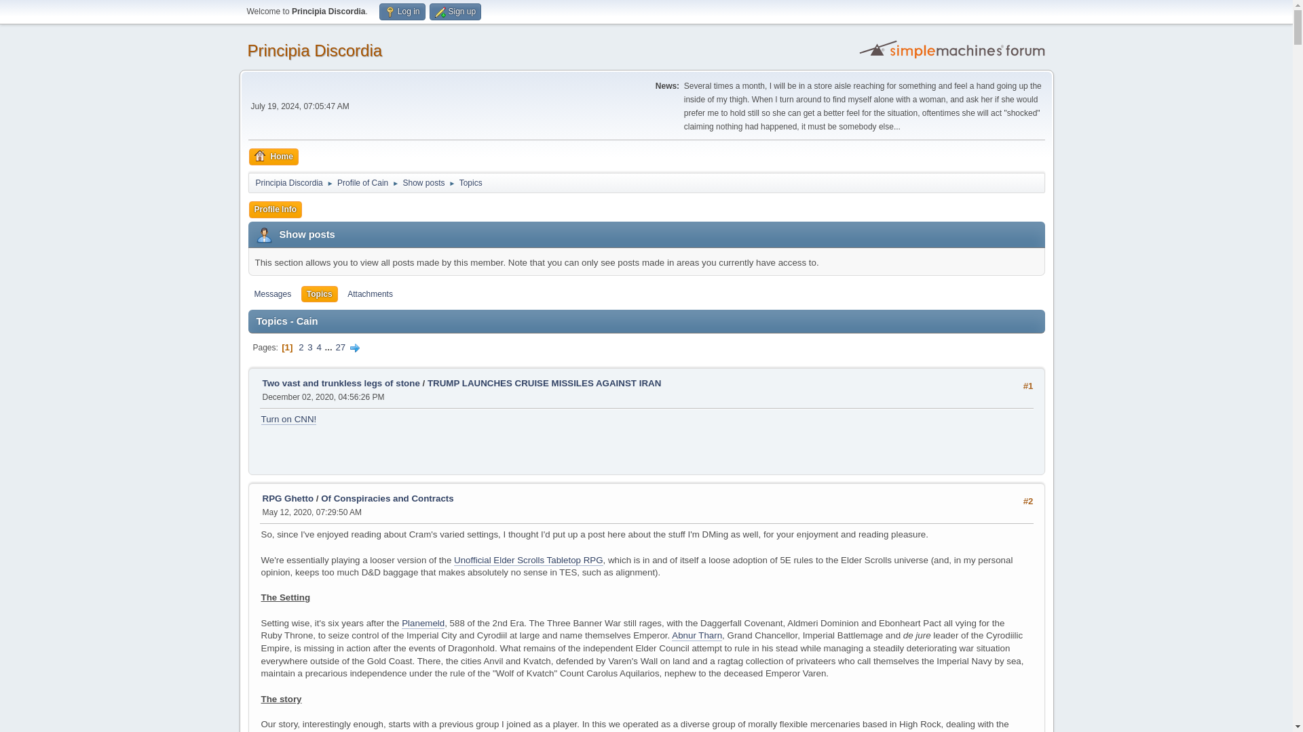  I want to click on Principia Discordia, so click(314, 50).